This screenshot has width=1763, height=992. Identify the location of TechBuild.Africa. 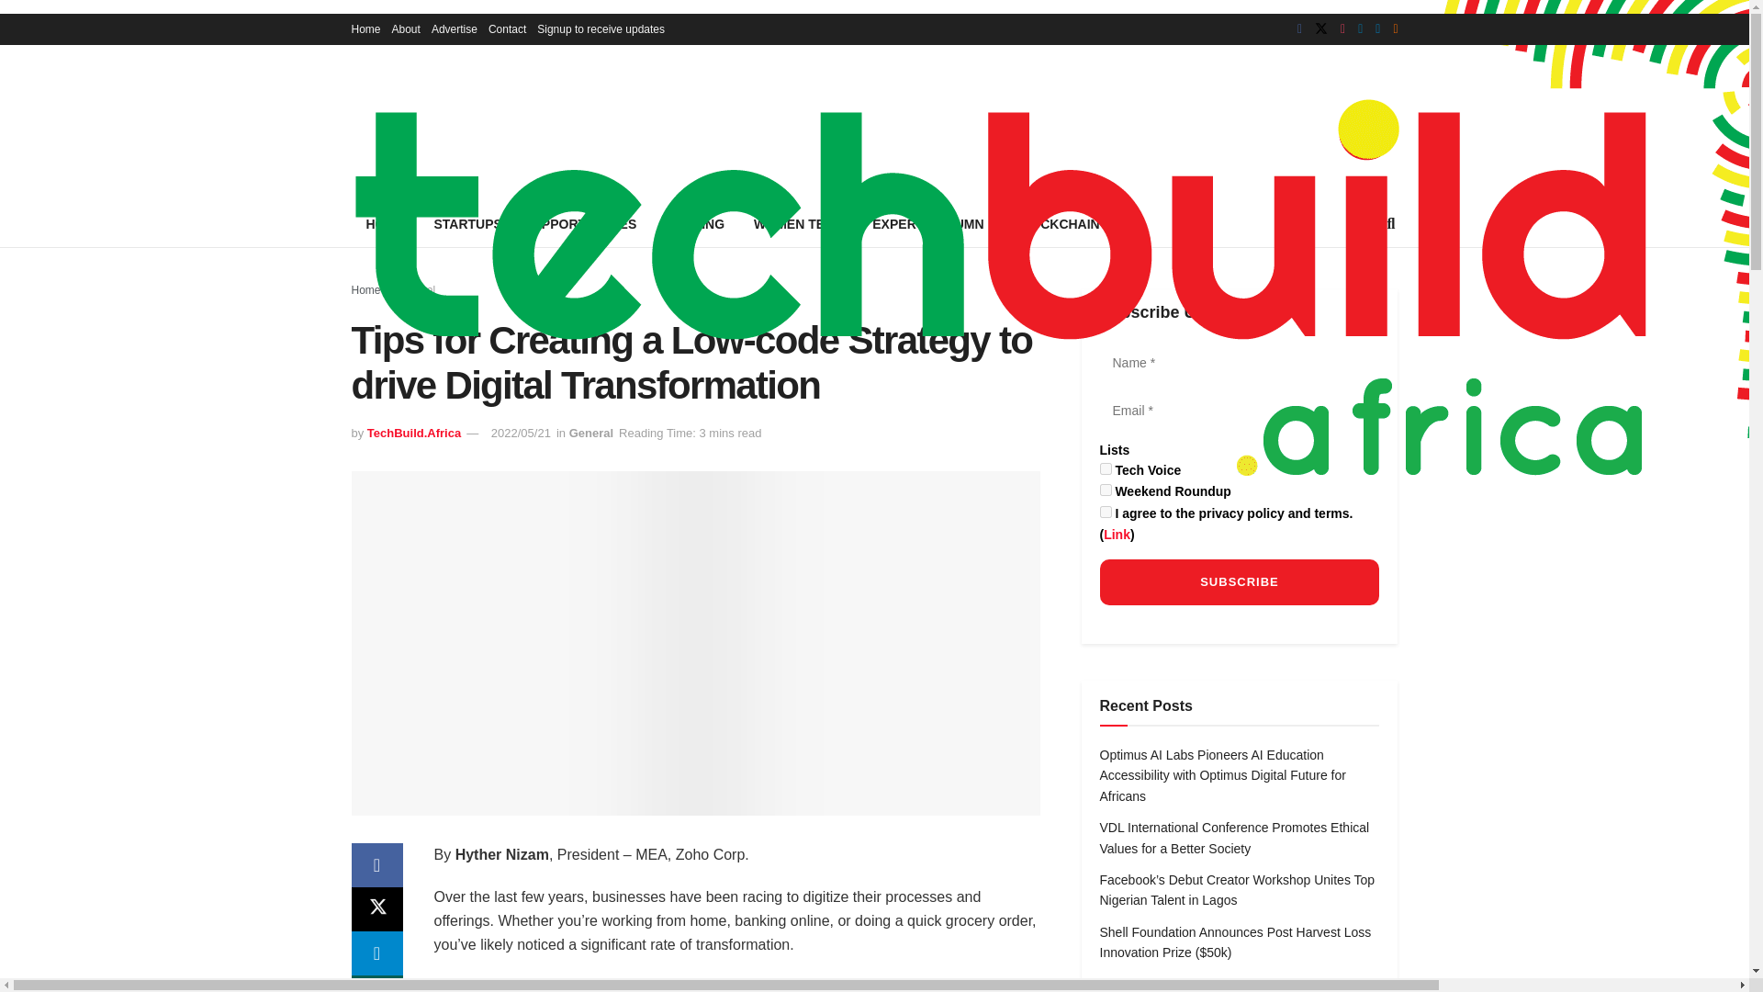
(413, 434).